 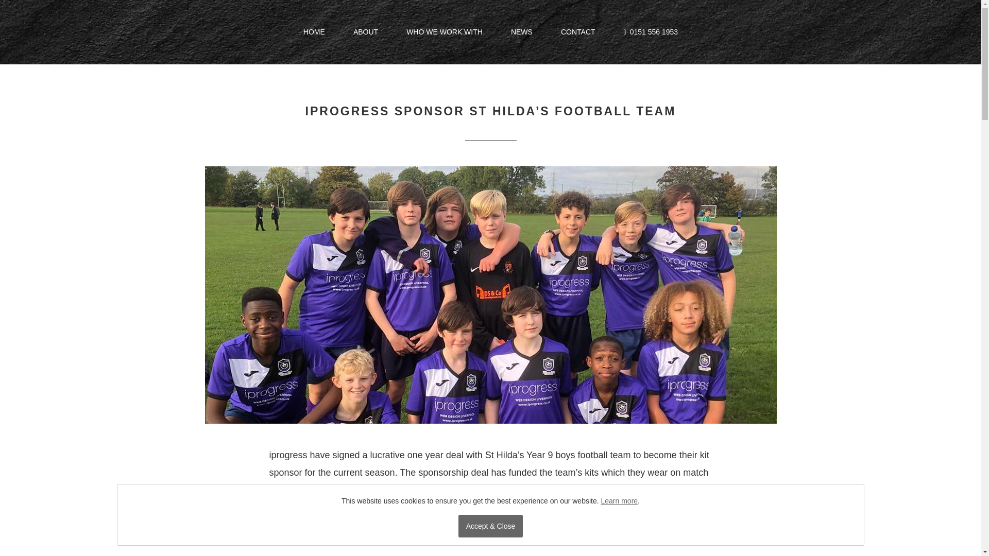 What do you see at coordinates (444, 35) in the screenshot?
I see `WHO WE WORK WITH` at bounding box center [444, 35].